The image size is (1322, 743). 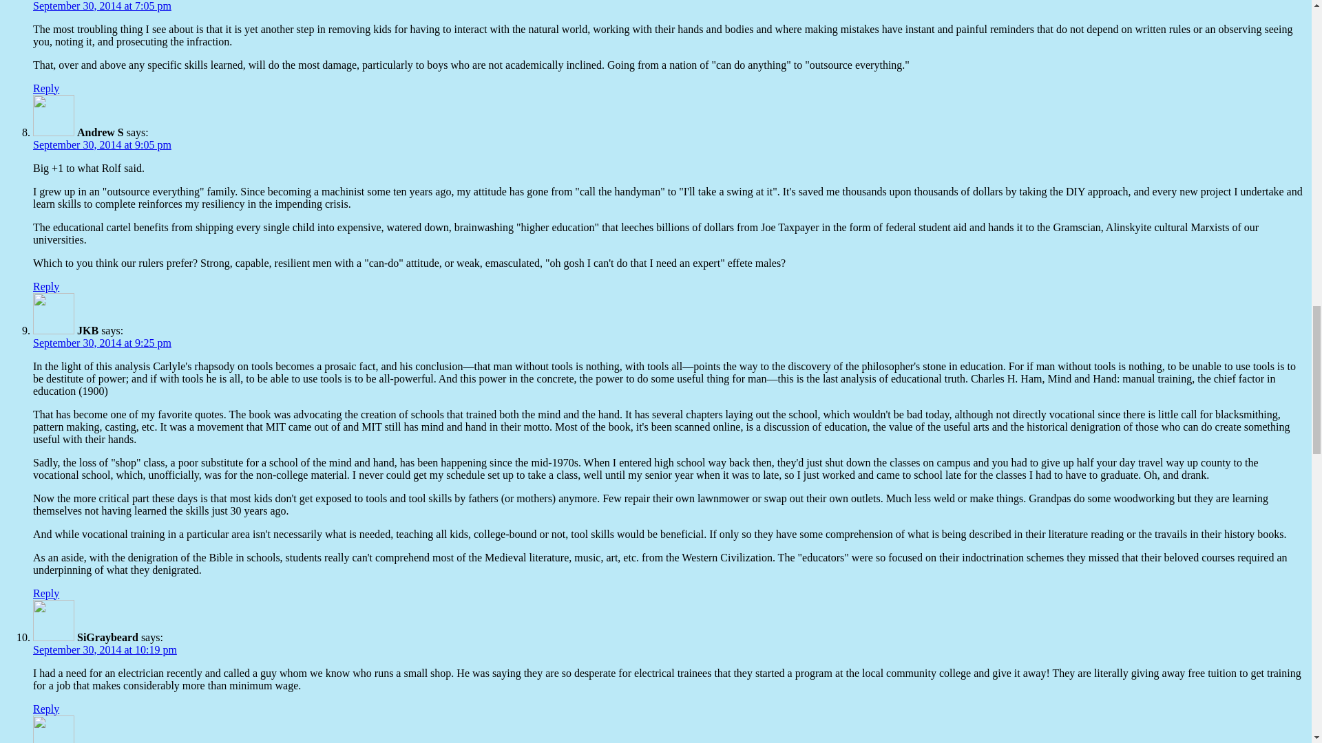 I want to click on September 30, 2014 at 7:05 pm, so click(x=102, y=6).